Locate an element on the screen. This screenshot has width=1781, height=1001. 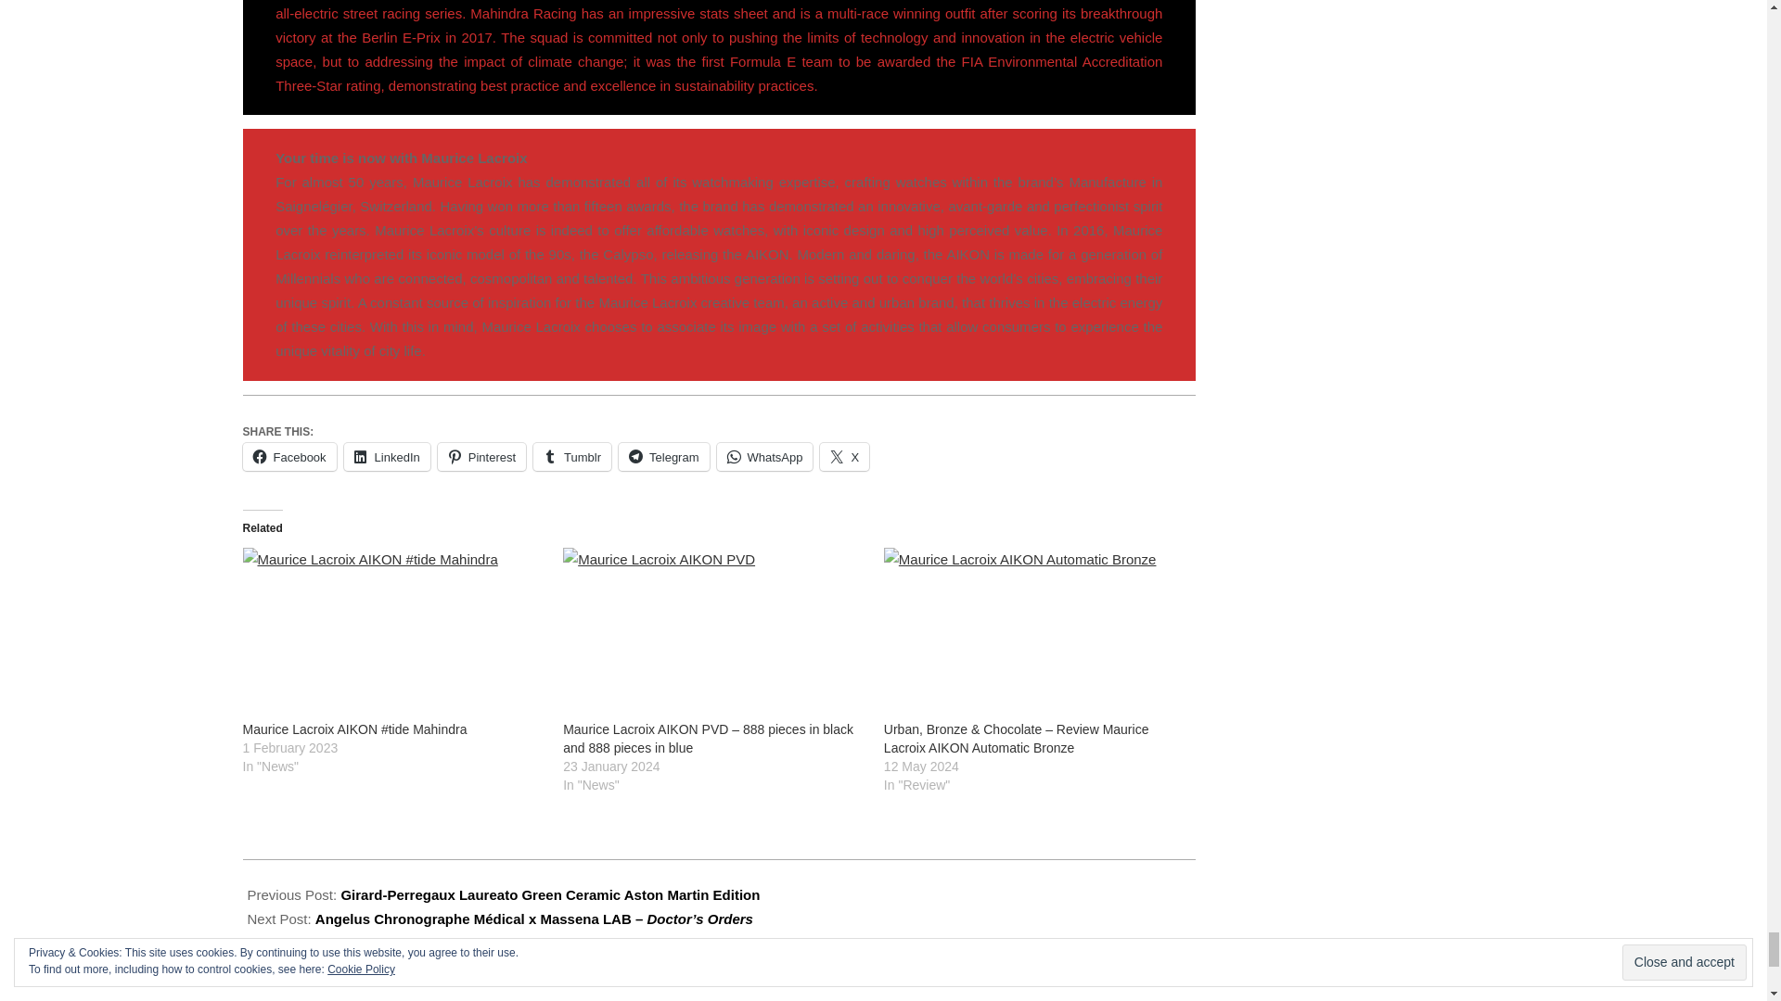
Click to share on Facebook is located at coordinates (289, 456).